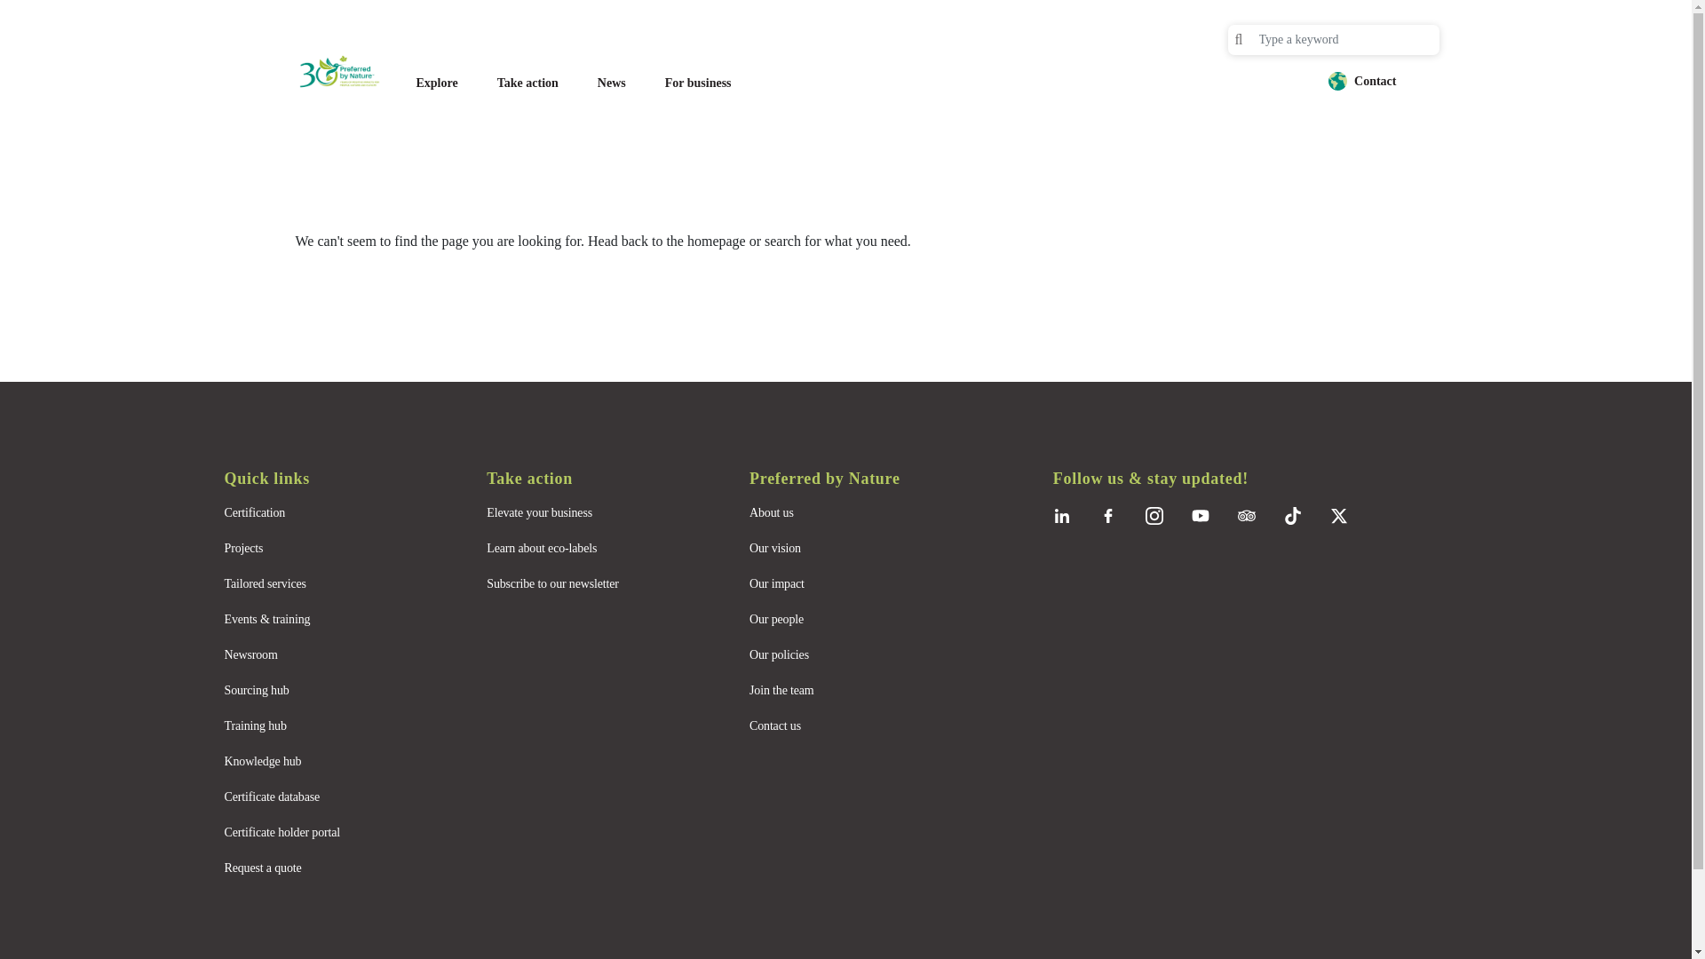 The height and width of the screenshot is (959, 1705). Describe the element at coordinates (348, 71) in the screenshot. I see `Home` at that location.